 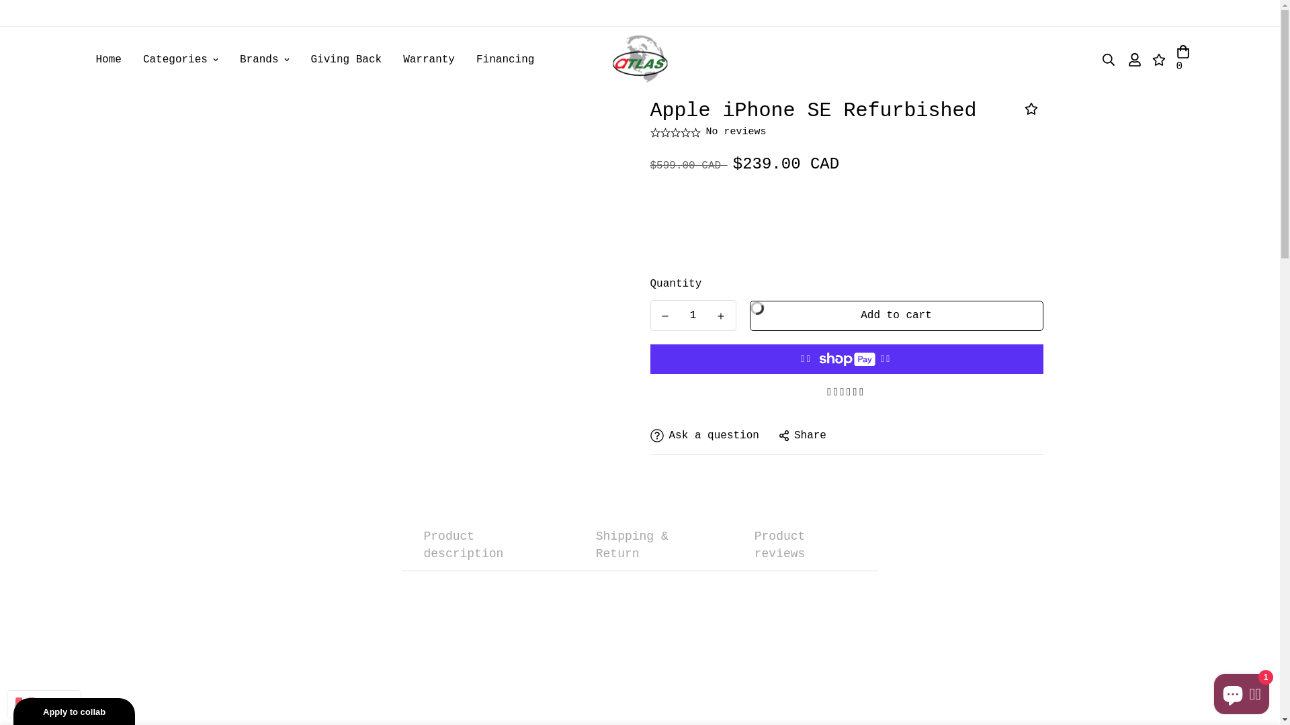 What do you see at coordinates (705, 435) in the screenshot?
I see `Ask a question` at bounding box center [705, 435].